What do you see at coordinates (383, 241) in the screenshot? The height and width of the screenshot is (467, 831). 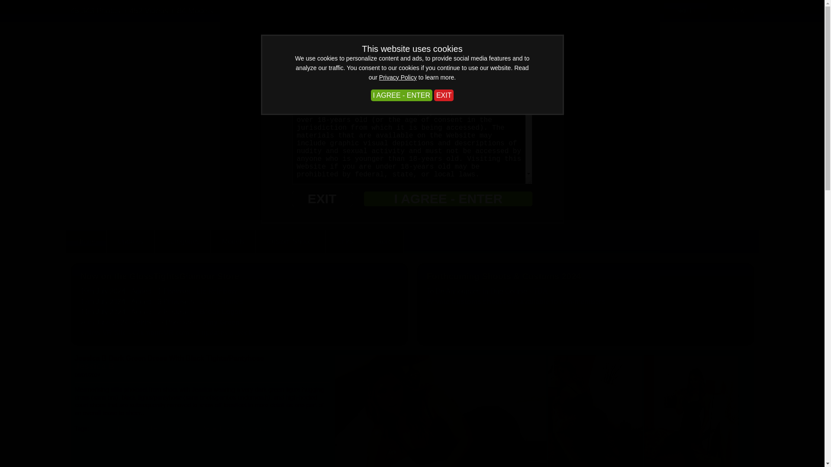 I see `Store` at bounding box center [383, 241].